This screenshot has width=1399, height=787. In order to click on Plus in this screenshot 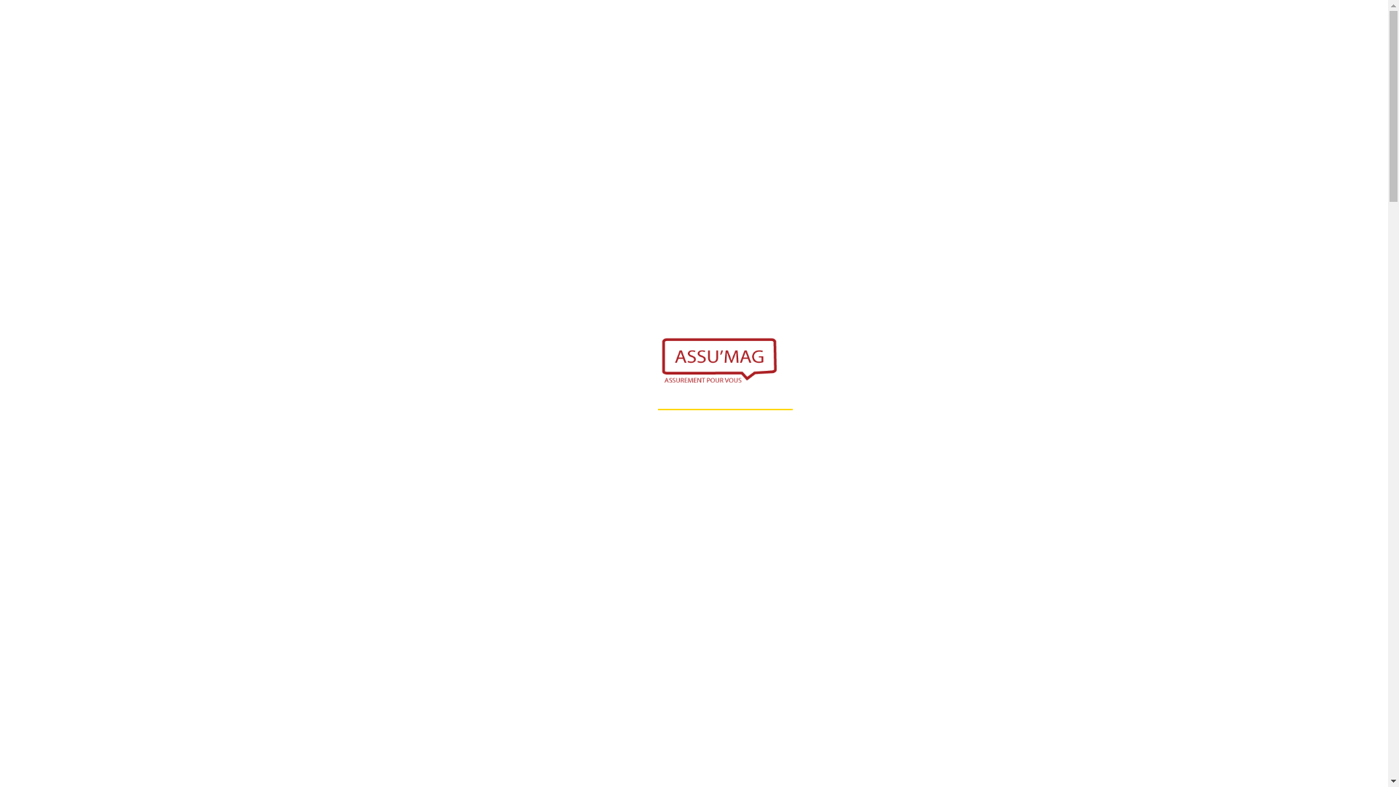, I will do `click(259, 138)`.